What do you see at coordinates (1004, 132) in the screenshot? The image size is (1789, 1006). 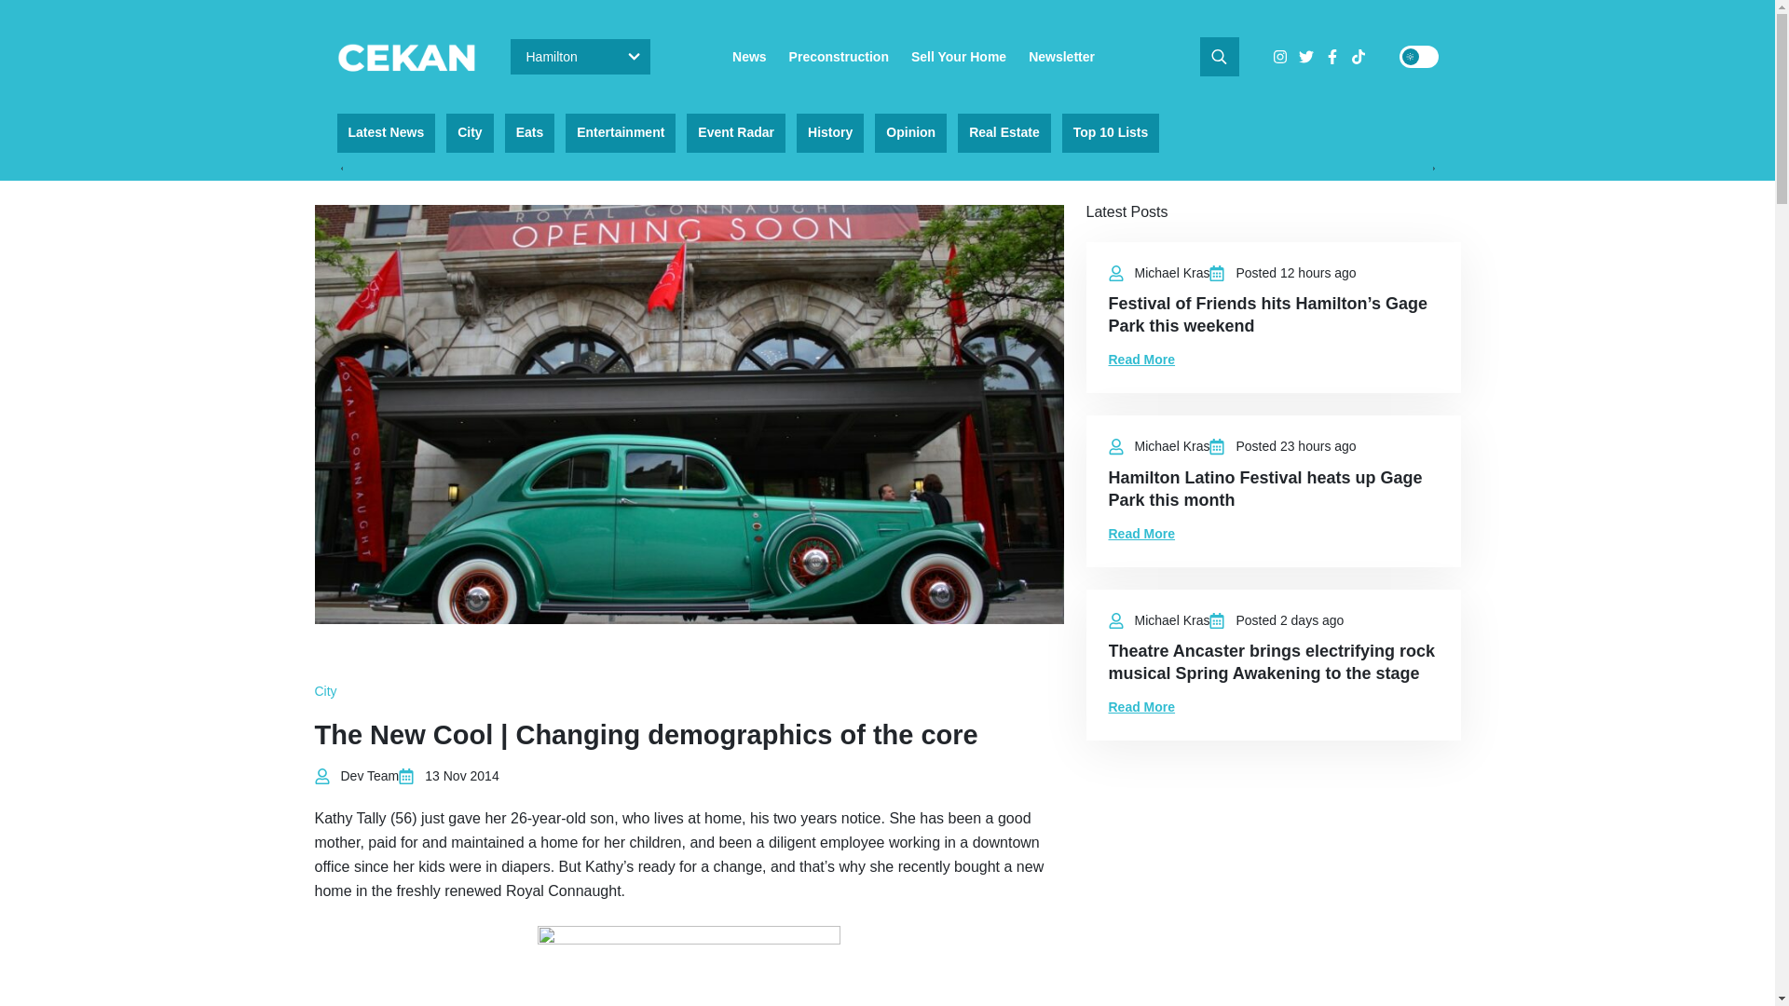 I see `Real Estate` at bounding box center [1004, 132].